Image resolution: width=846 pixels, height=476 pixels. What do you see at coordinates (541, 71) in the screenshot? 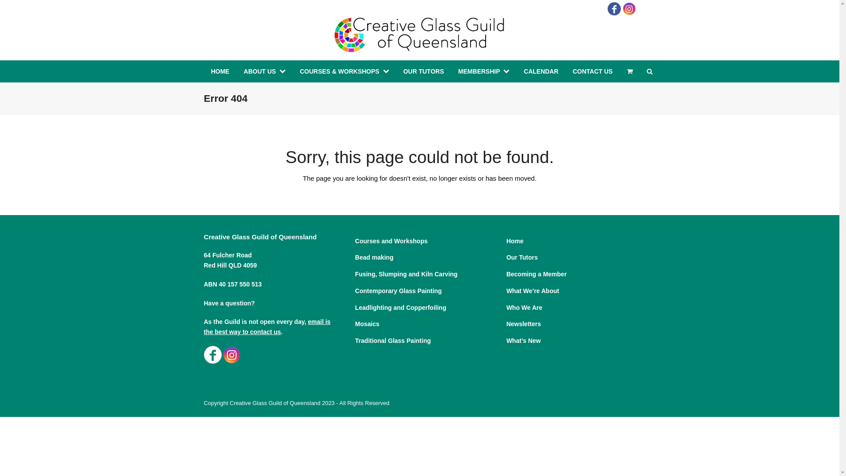
I see `CALENDAR` at bounding box center [541, 71].